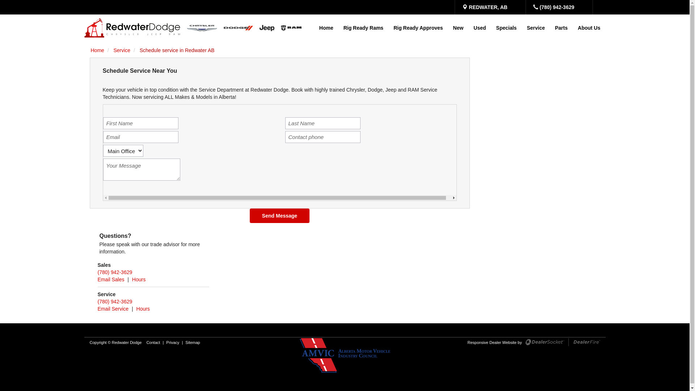  What do you see at coordinates (536, 28) in the screenshot?
I see `Service` at bounding box center [536, 28].